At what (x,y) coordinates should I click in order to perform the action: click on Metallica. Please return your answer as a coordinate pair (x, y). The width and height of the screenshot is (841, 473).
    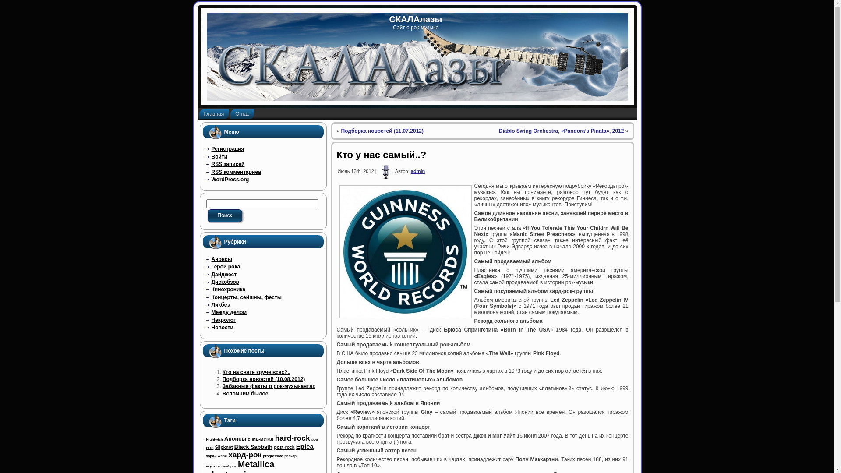
    Looking at the image, I should click on (256, 464).